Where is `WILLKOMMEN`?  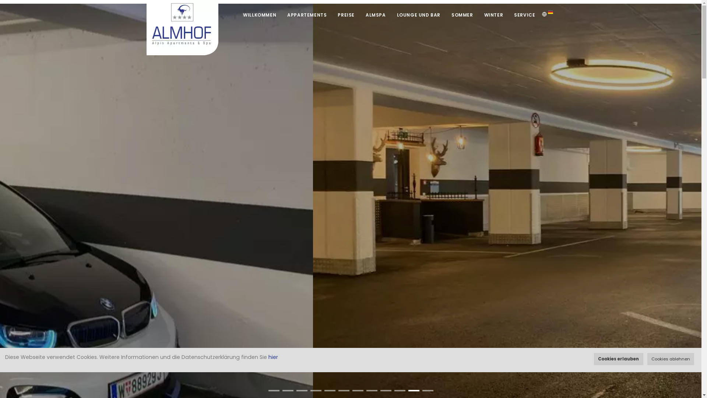
WILLKOMMEN is located at coordinates (260, 15).